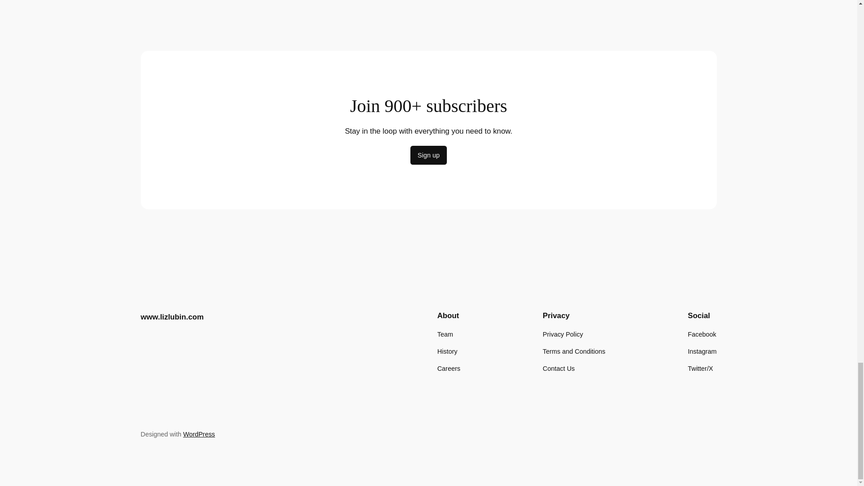  Describe the element at coordinates (199, 434) in the screenshot. I see `WordPress` at that location.